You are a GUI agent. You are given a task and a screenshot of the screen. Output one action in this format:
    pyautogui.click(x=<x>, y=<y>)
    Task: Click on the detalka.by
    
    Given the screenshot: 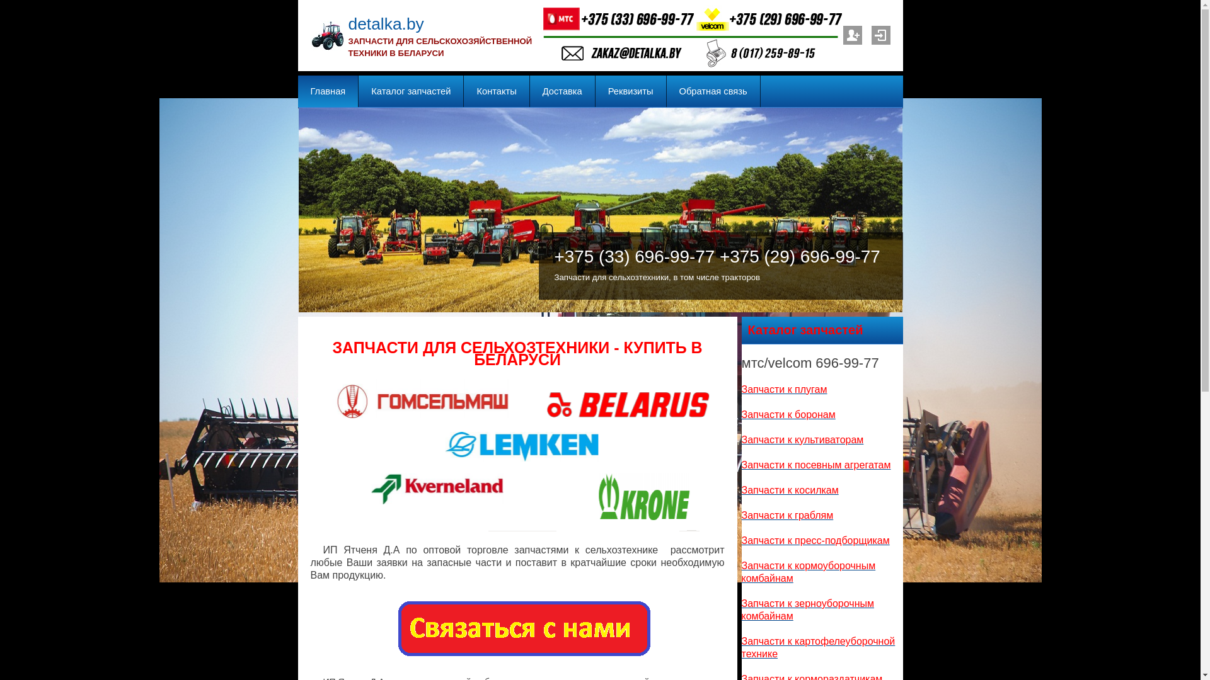 What is the action you would take?
    pyautogui.click(x=386, y=24)
    